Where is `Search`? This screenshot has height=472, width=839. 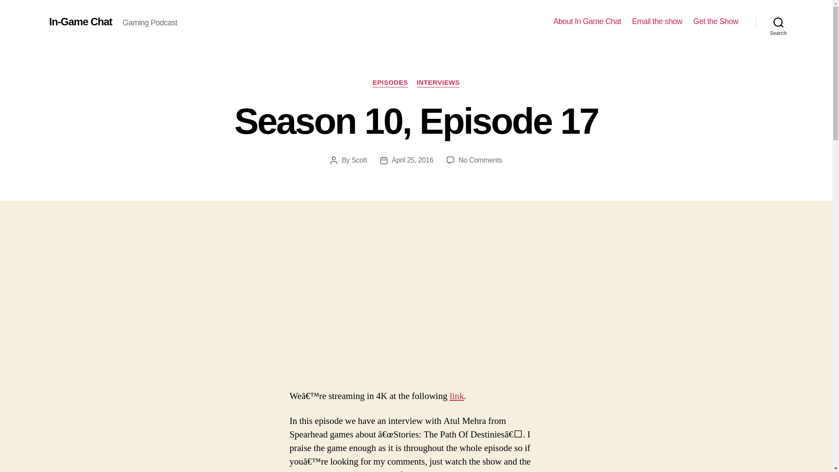 Search is located at coordinates (715, 21).